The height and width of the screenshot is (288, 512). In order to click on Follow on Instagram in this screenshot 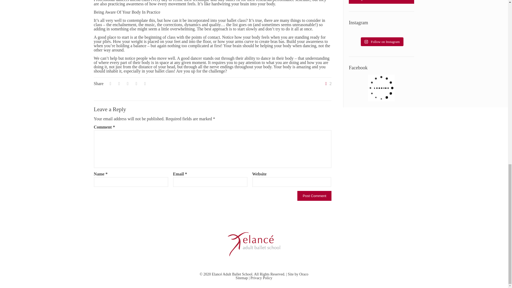, I will do `click(382, 42)`.